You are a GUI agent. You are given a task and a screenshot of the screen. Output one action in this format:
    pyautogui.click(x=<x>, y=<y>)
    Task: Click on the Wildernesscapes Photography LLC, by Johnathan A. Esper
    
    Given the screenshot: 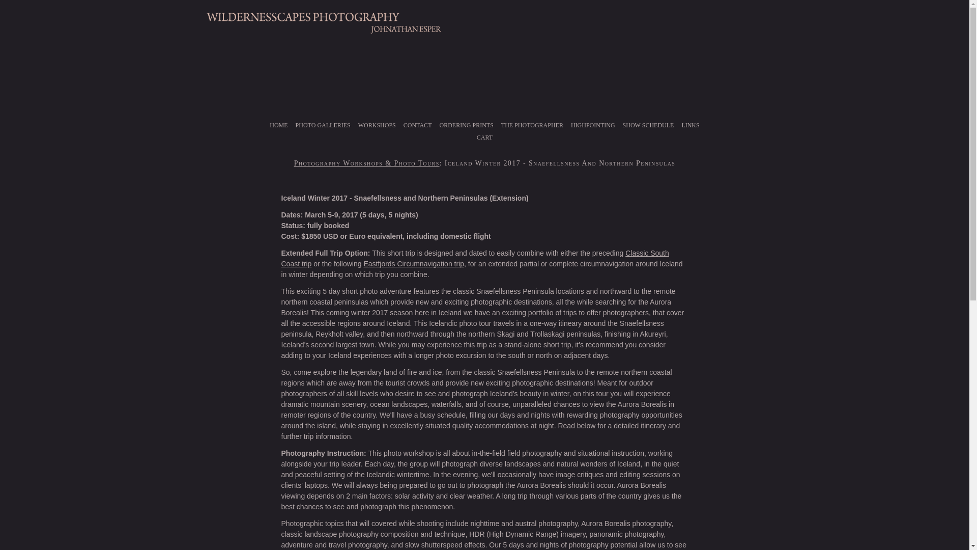 What is the action you would take?
    pyautogui.click(x=323, y=30)
    